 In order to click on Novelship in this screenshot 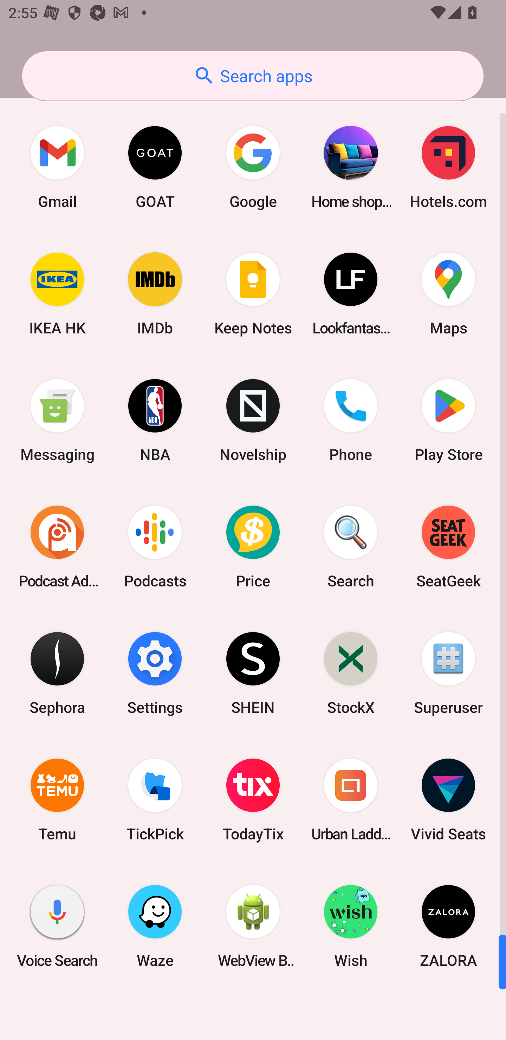, I will do `click(253, 420)`.